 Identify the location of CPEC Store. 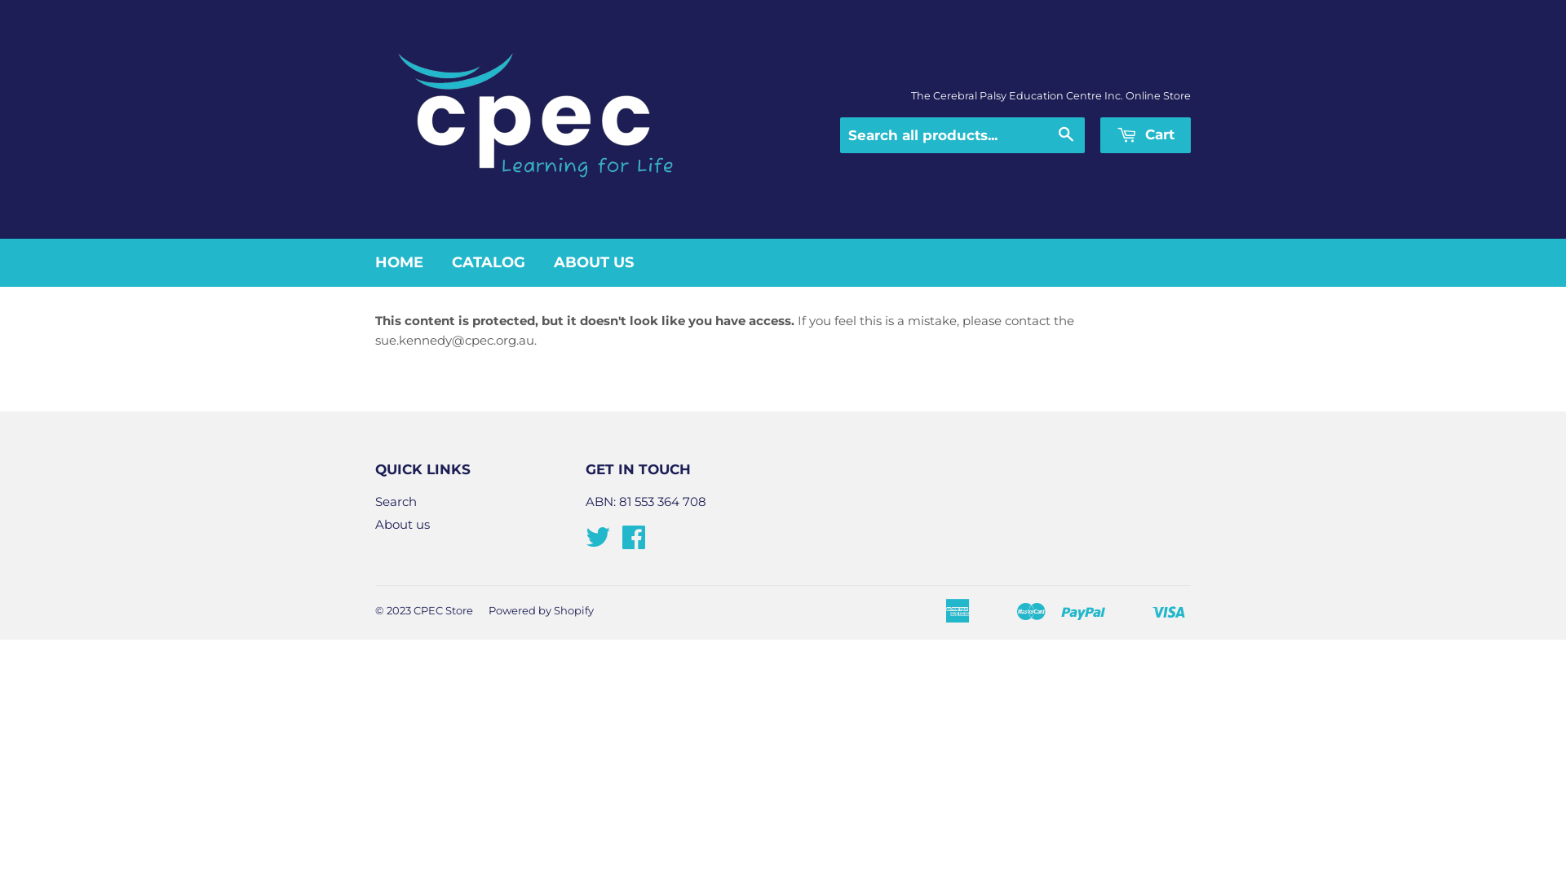
(443, 610).